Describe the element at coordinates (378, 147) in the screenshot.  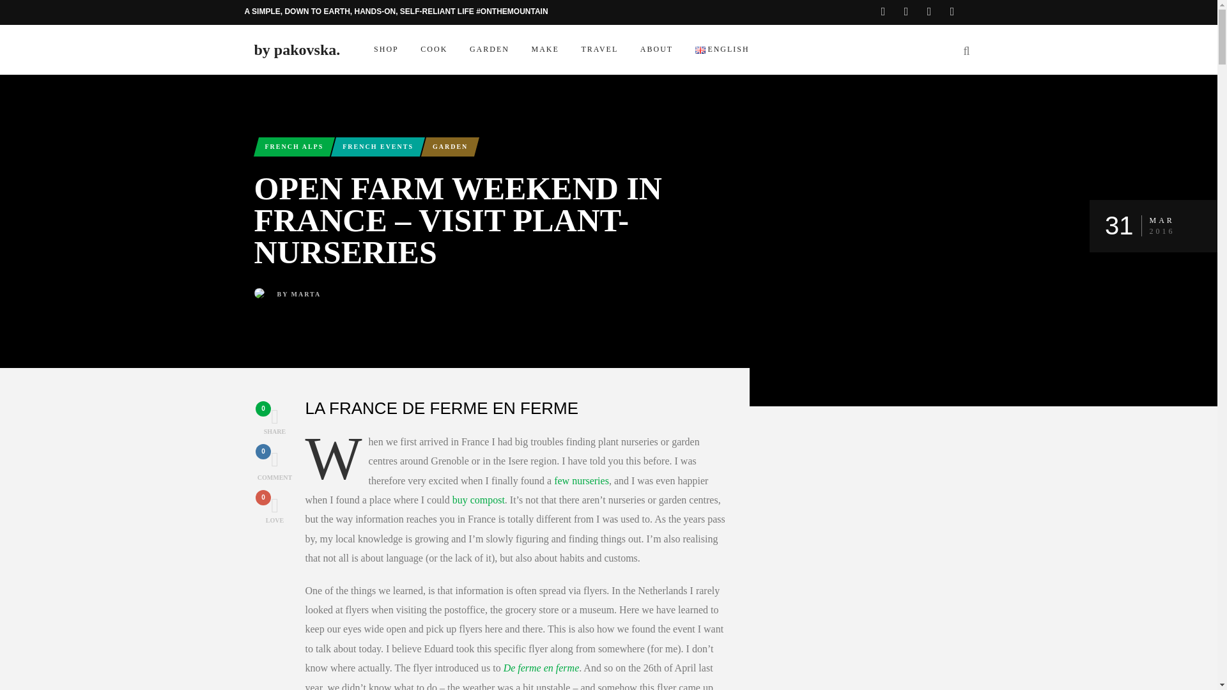
I see `More french events Posts` at that location.